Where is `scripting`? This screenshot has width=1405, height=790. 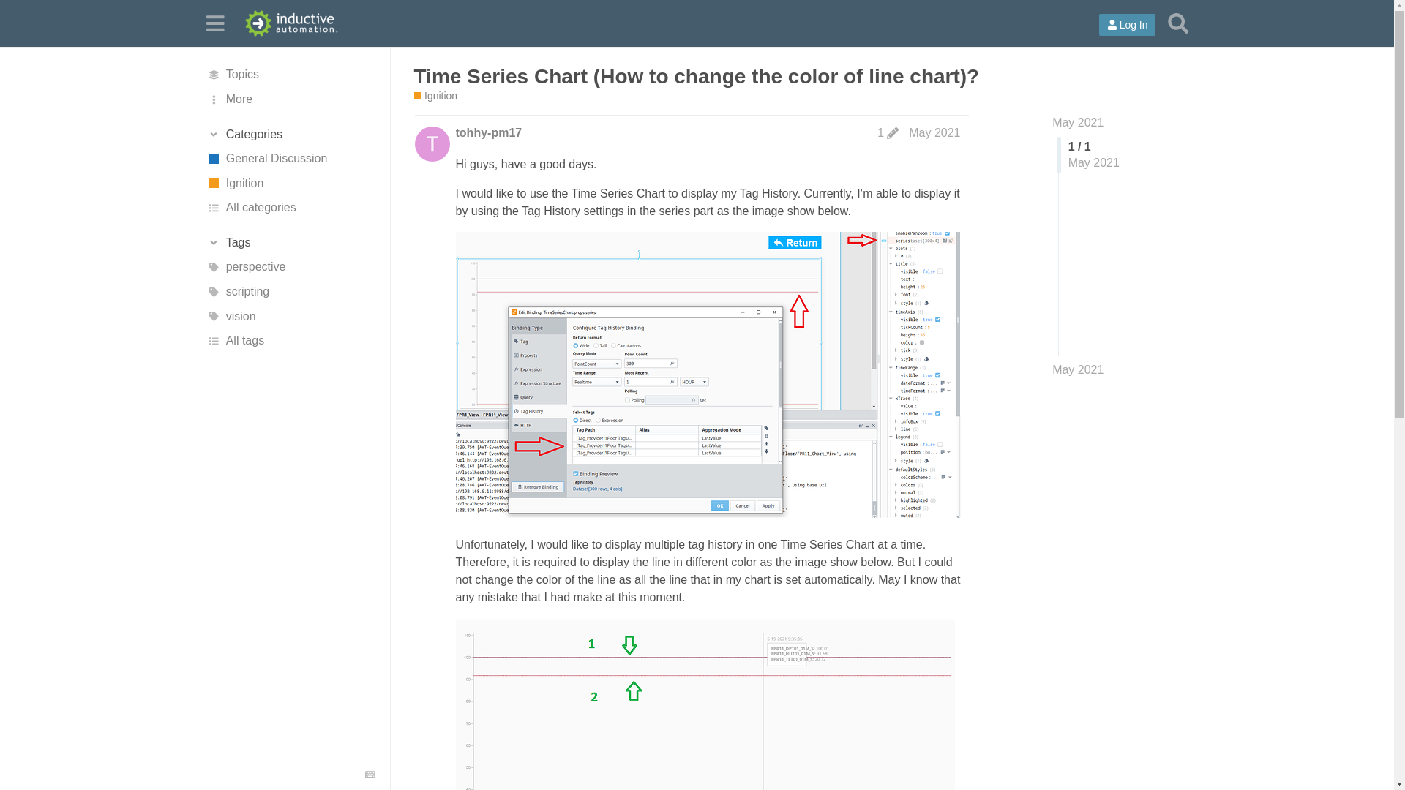 scripting is located at coordinates (291, 291).